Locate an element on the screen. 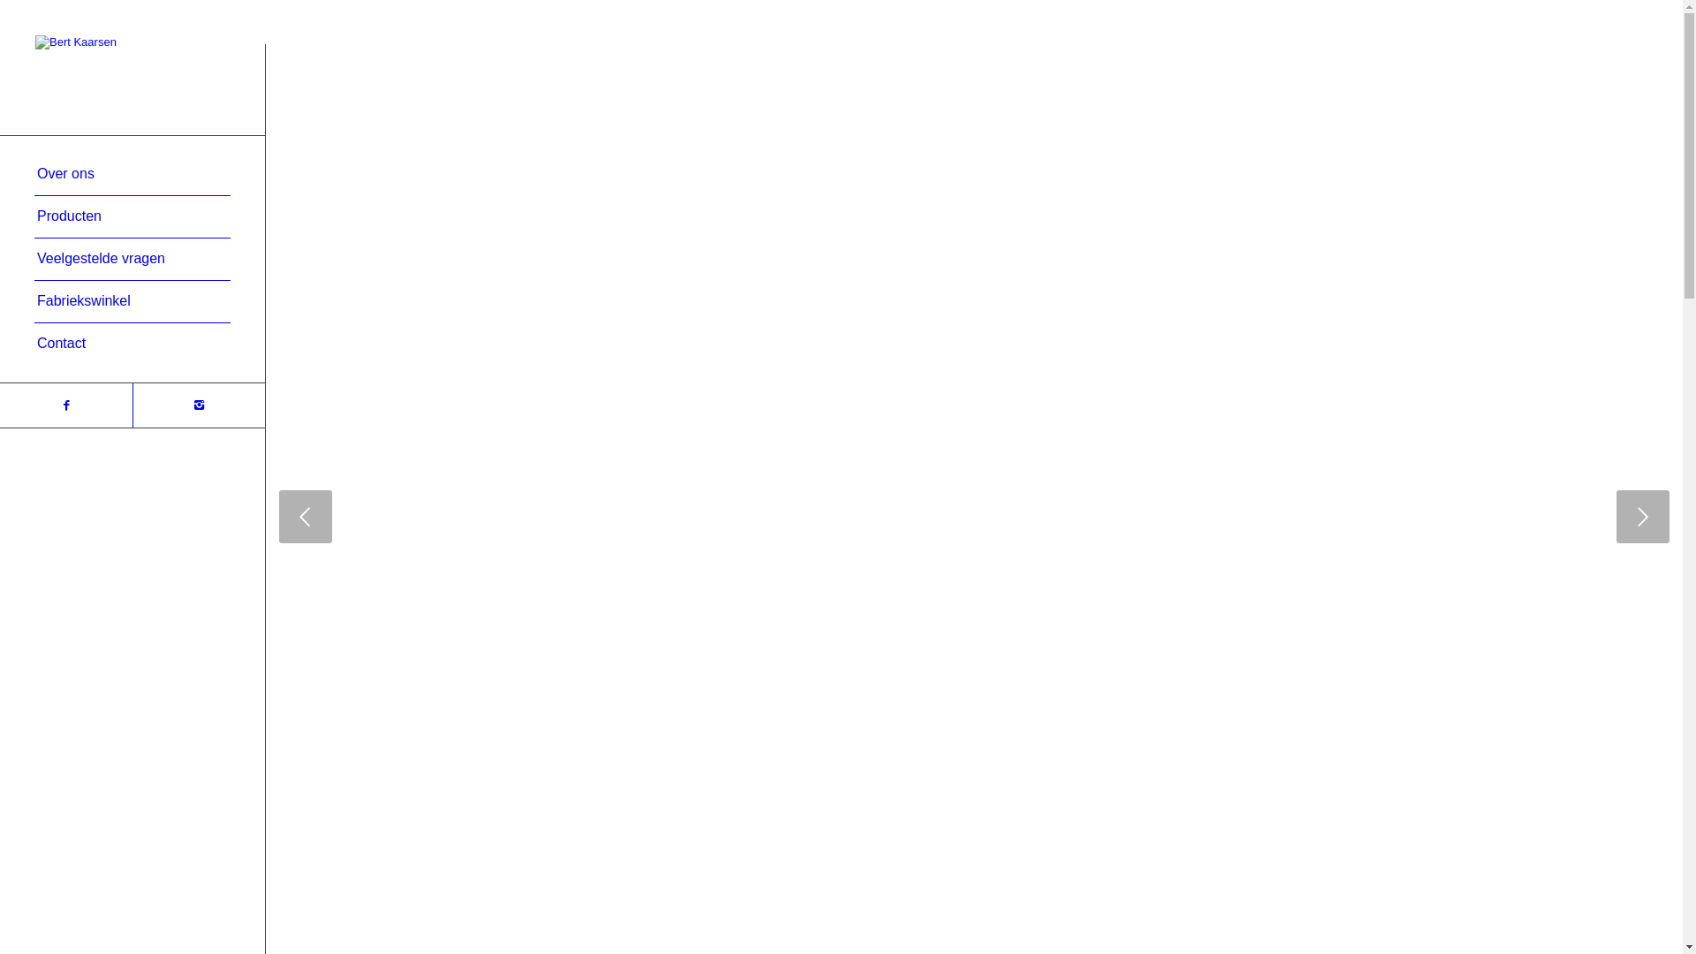 The height and width of the screenshot is (954, 1696). Instagram is located at coordinates (199, 405).